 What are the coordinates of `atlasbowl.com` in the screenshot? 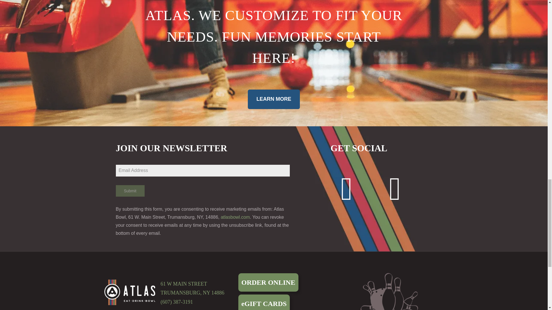 It's located at (235, 217).